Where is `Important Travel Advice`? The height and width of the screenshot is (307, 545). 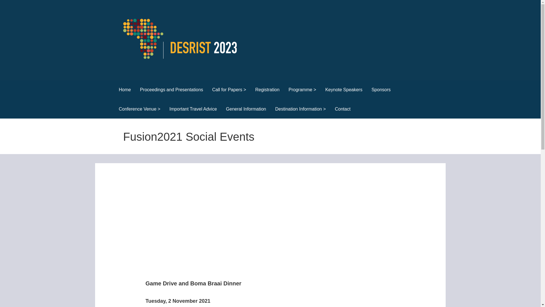
Important Travel Advice is located at coordinates (193, 109).